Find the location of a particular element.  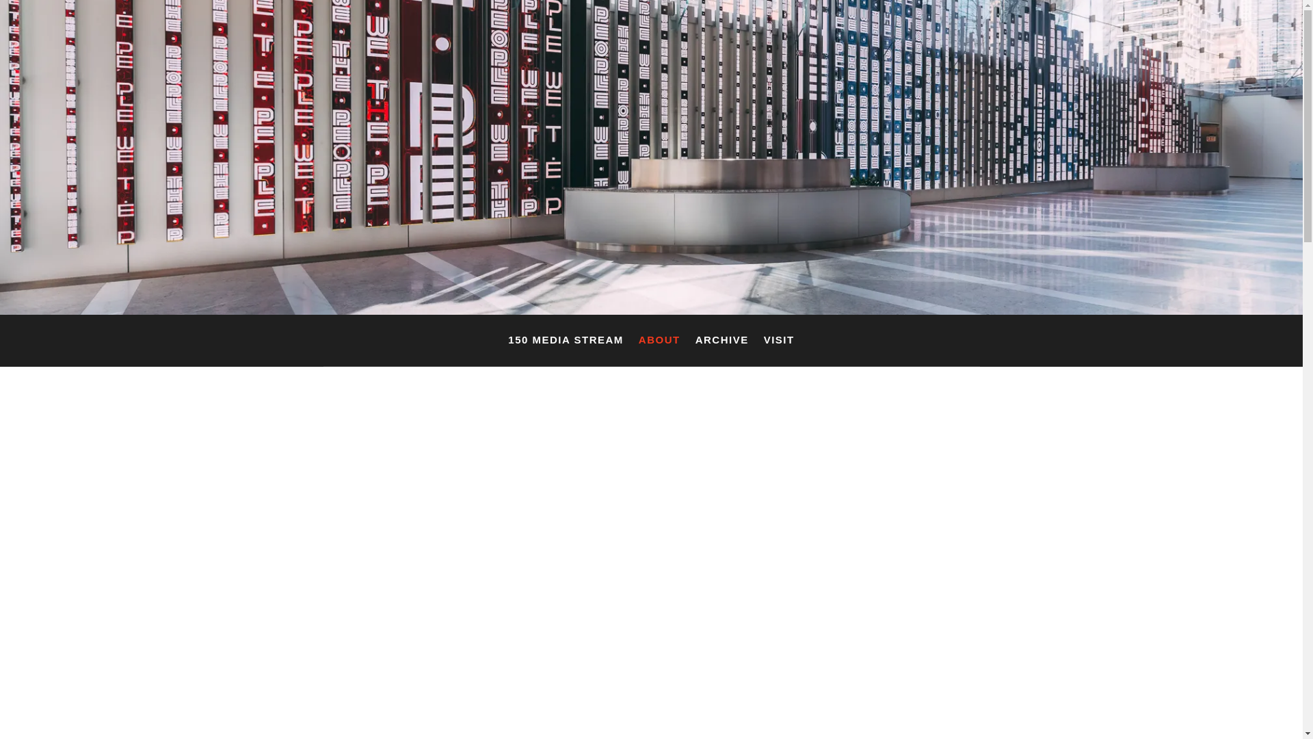

ARCHIVE is located at coordinates (722, 343).